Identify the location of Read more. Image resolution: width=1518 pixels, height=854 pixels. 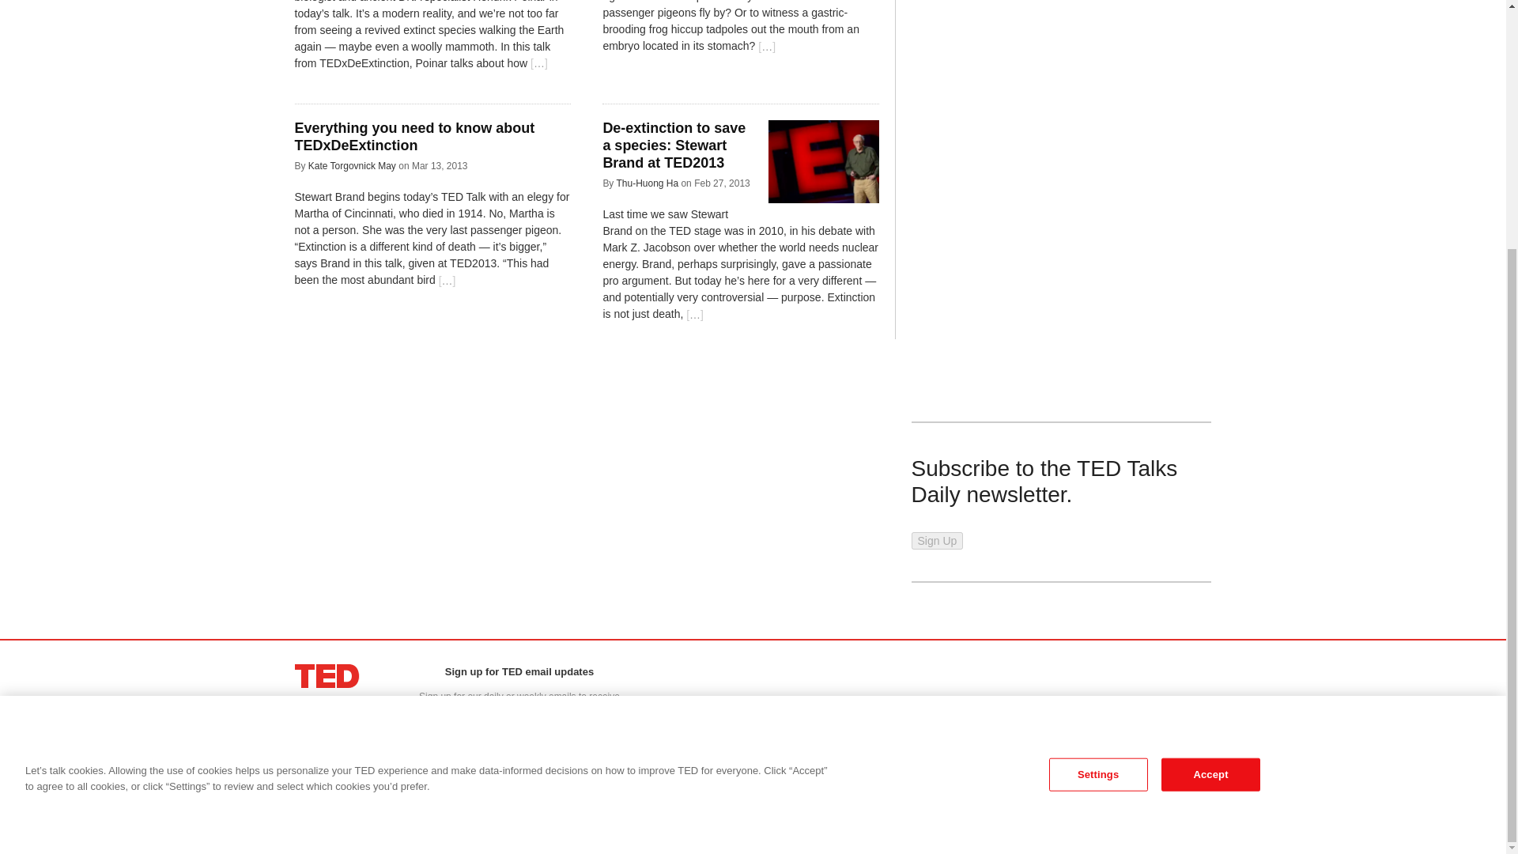
(538, 63).